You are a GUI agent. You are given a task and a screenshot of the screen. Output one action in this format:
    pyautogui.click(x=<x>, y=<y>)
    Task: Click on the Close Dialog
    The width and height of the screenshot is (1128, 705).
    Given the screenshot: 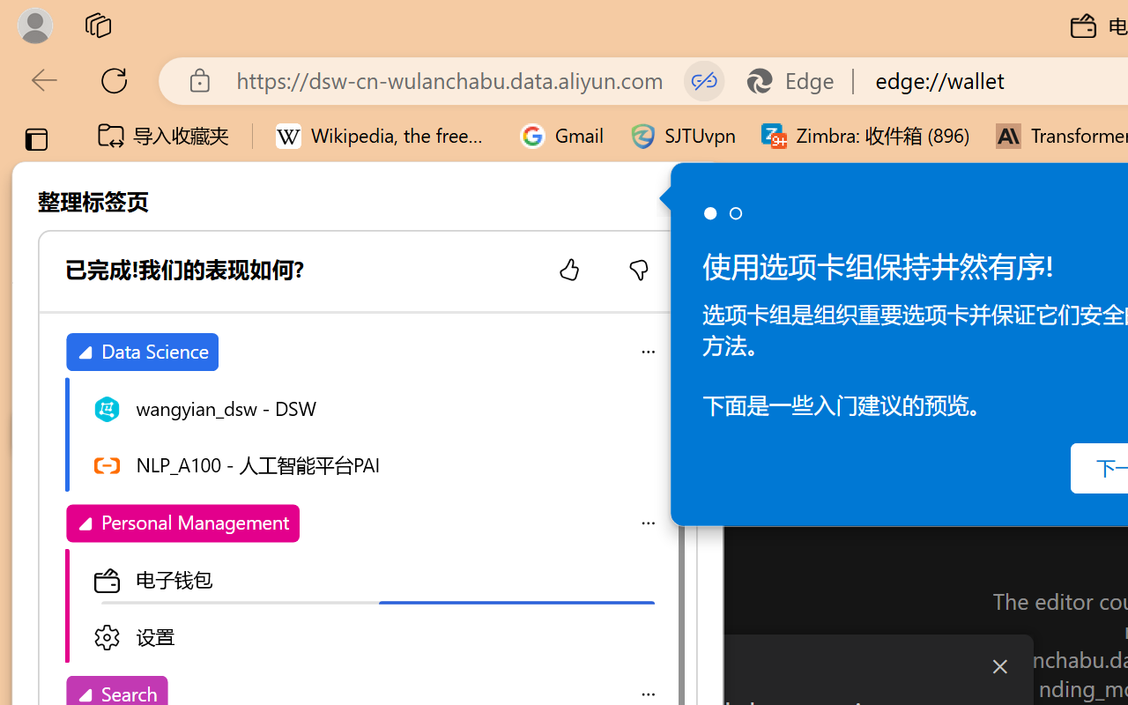 What is the action you would take?
    pyautogui.click(x=999, y=666)
    